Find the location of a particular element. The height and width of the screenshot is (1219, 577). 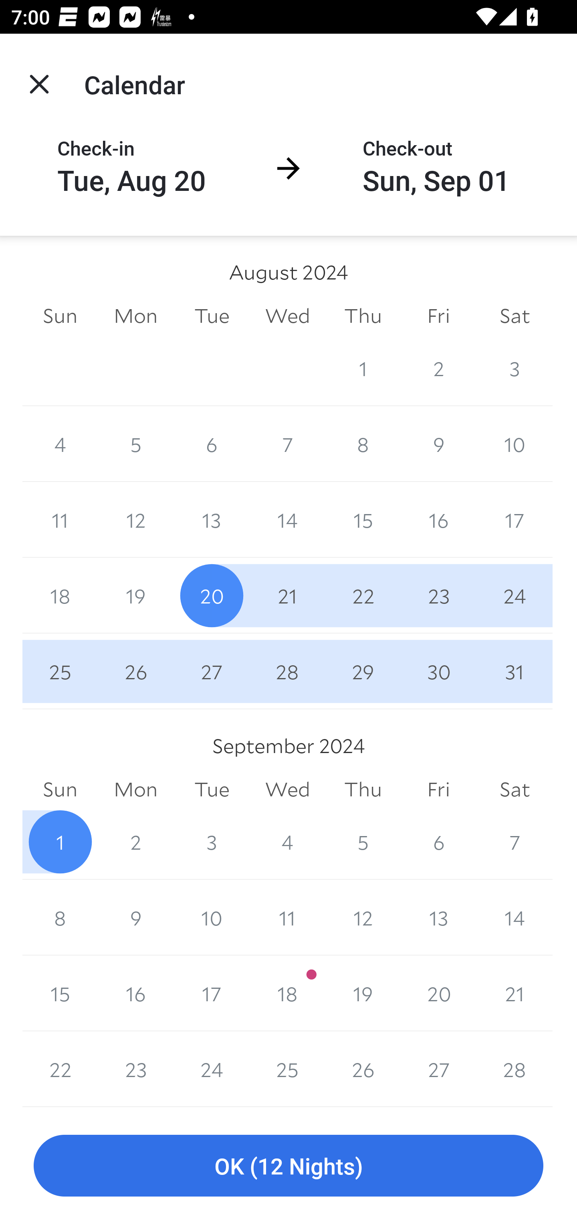

4 4 September 2024 is located at coordinates (288, 842).